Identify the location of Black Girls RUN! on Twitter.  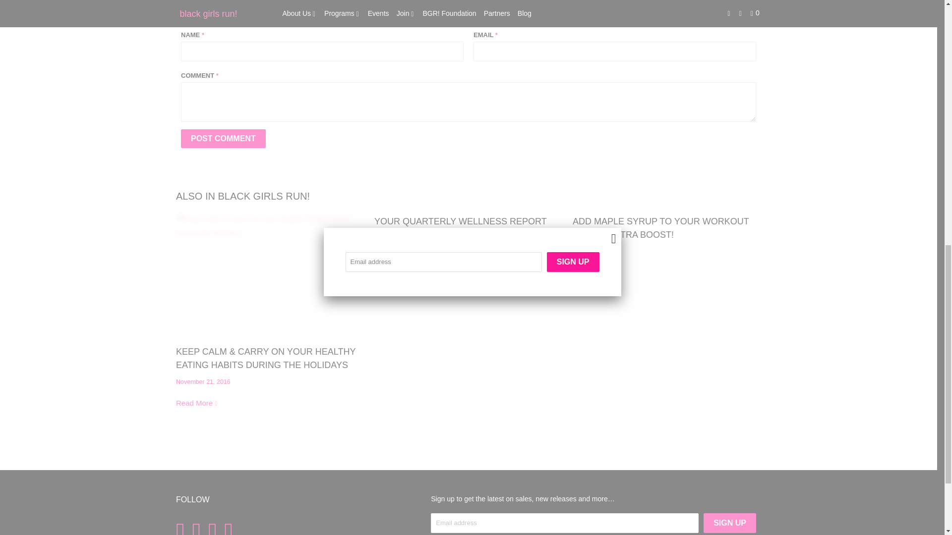
(182, 527).